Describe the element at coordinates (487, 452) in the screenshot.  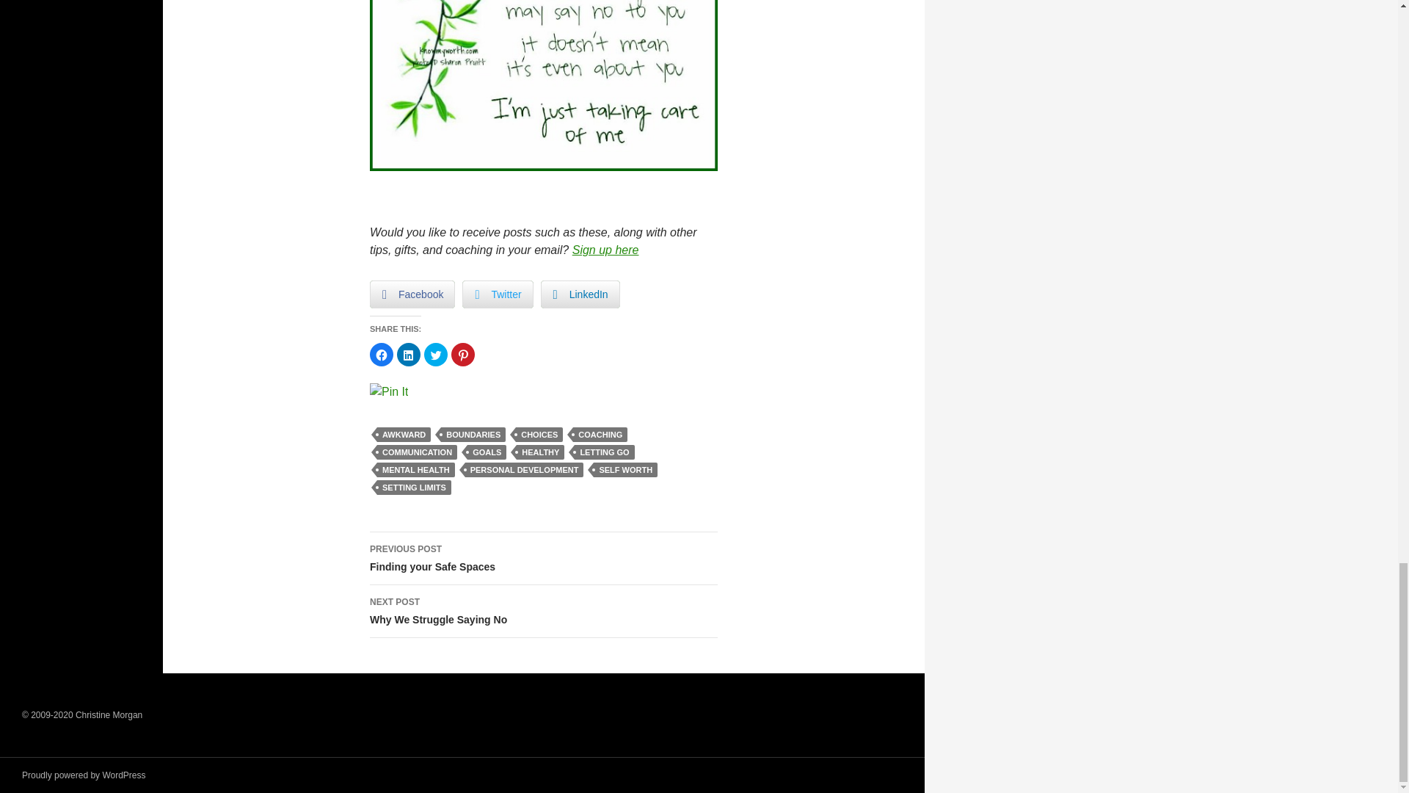
I see `GOALS` at that location.